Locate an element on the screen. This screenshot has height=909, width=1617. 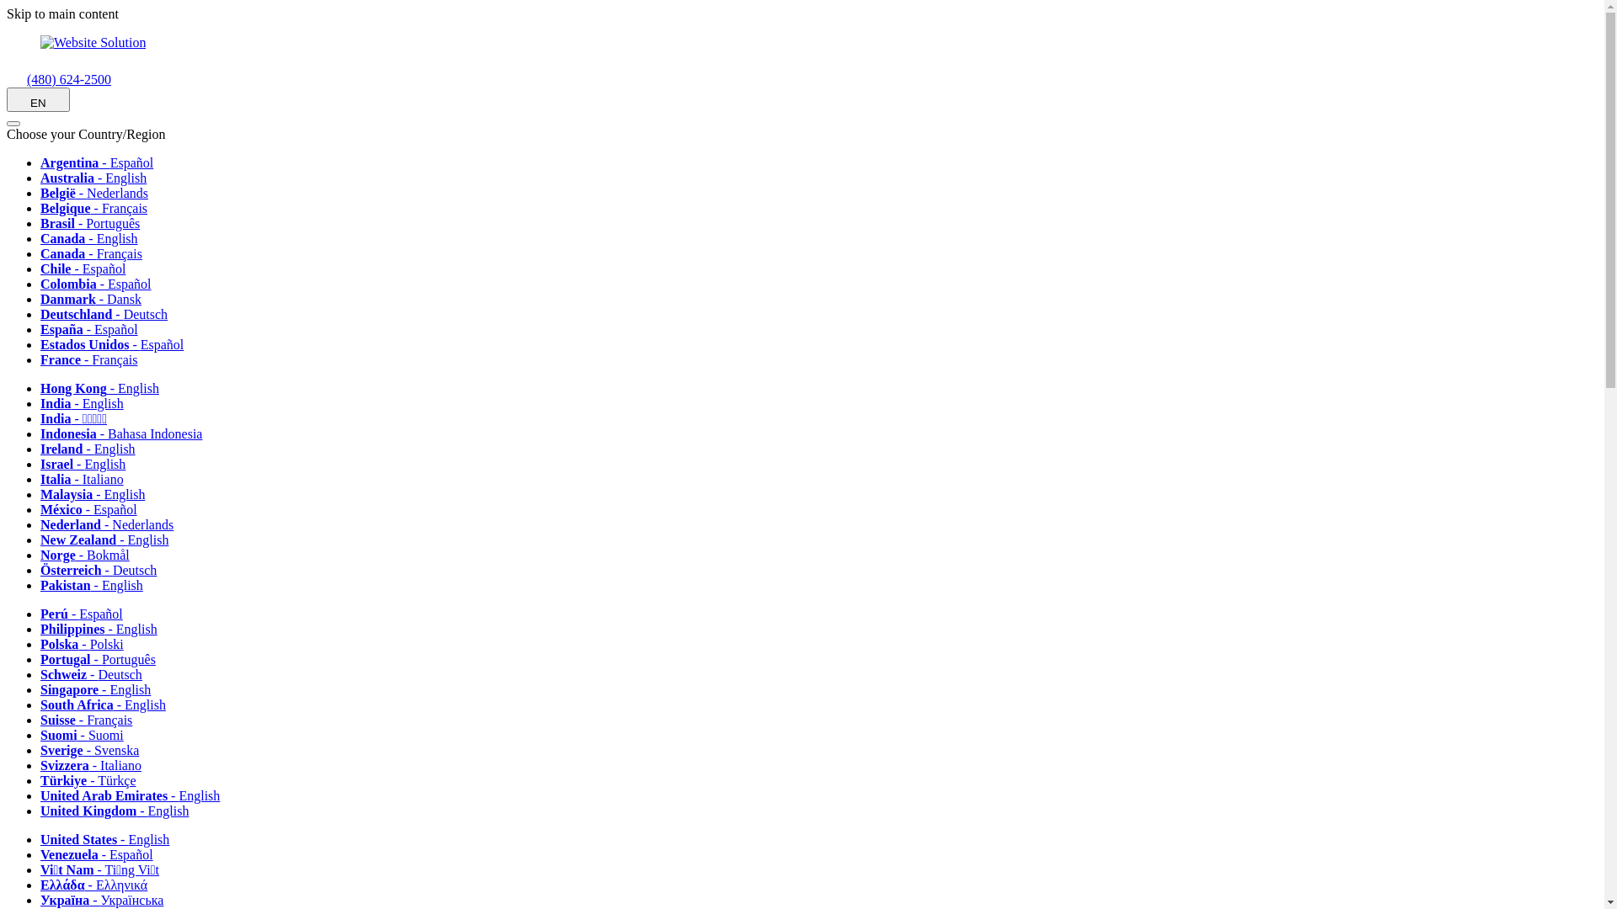
EN is located at coordinates (39, 99).